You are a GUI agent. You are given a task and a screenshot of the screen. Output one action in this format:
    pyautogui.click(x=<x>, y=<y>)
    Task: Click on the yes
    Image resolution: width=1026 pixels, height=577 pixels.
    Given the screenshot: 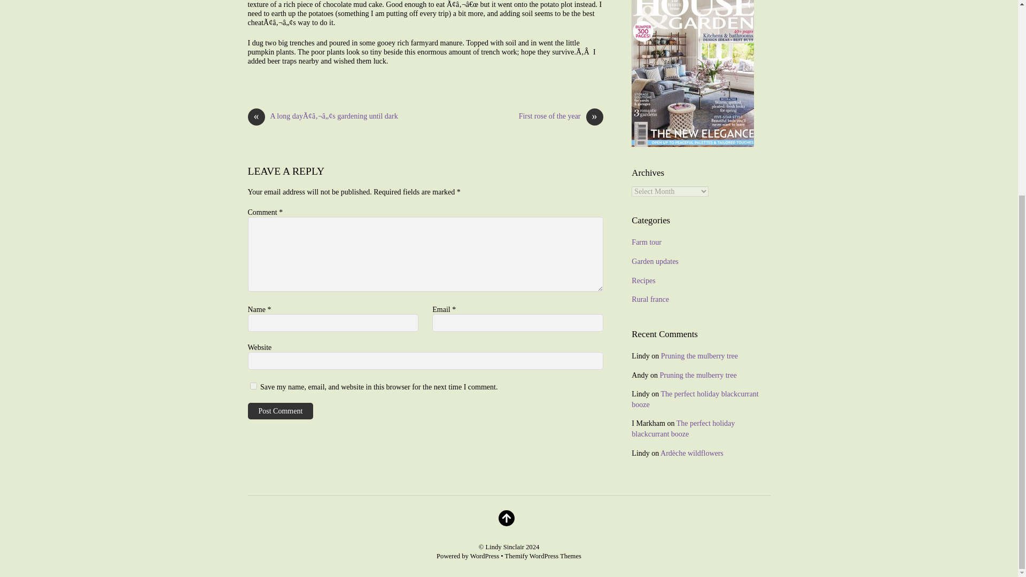 What is the action you would take?
    pyautogui.click(x=253, y=386)
    